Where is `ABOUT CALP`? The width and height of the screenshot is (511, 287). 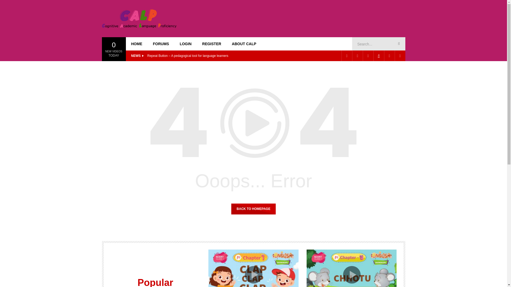
ABOUT CALP is located at coordinates (244, 44).